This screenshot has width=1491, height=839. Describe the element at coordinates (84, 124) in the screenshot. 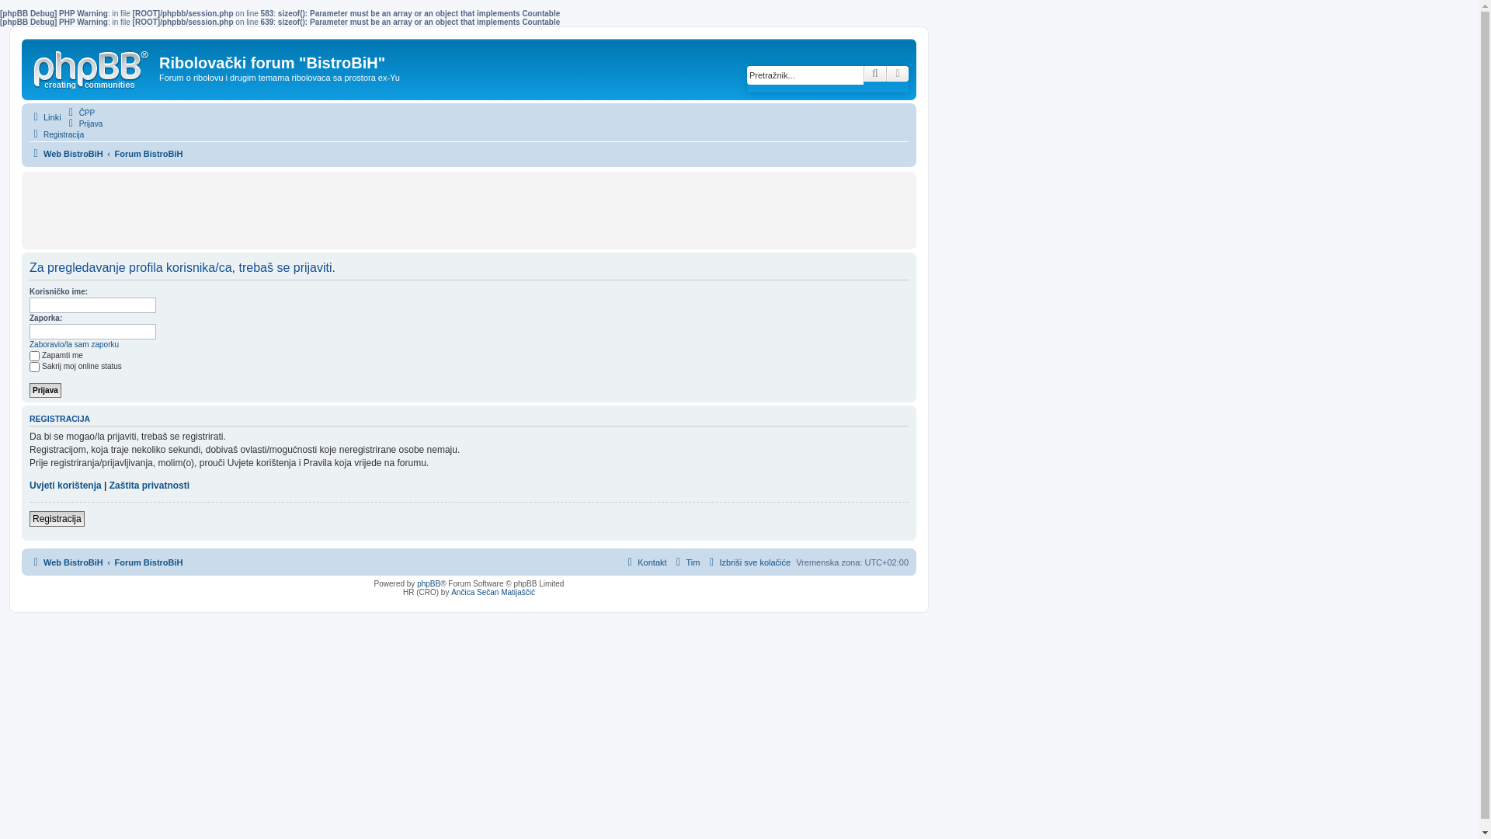

I see `Prijava` at that location.